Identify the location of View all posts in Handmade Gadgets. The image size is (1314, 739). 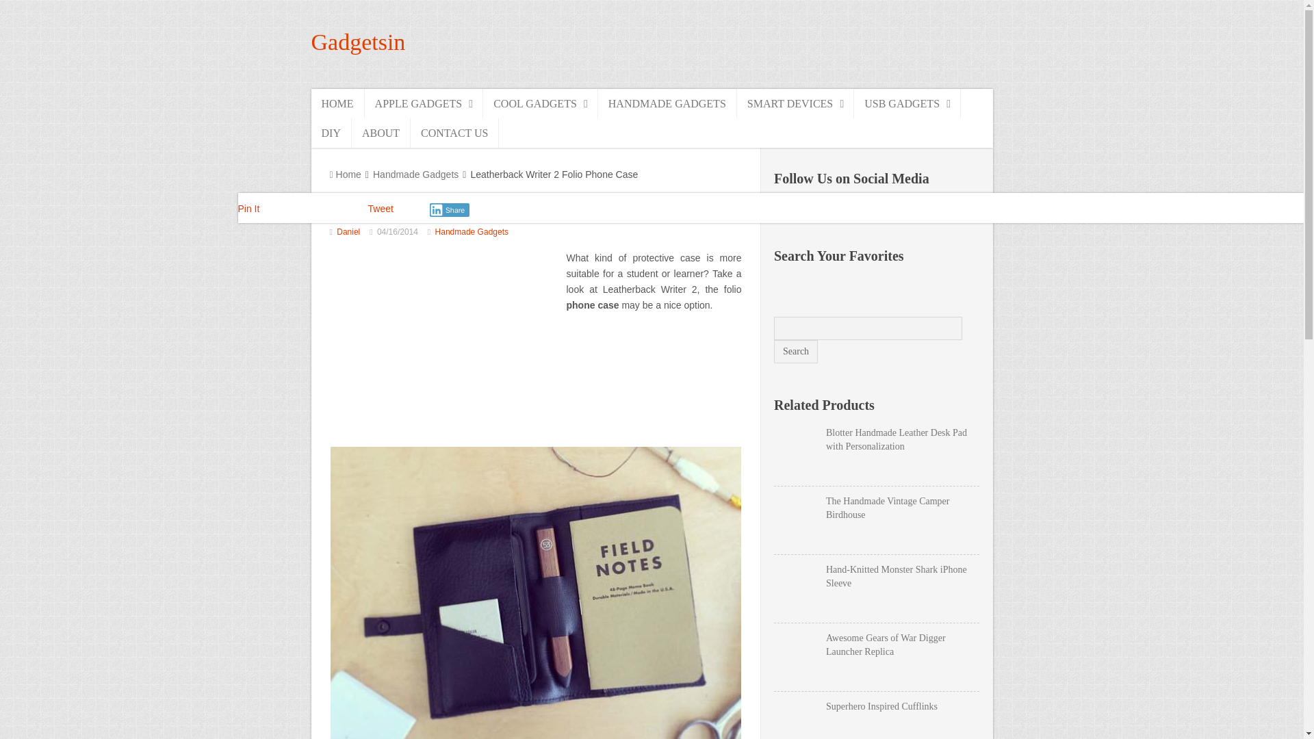
(472, 231).